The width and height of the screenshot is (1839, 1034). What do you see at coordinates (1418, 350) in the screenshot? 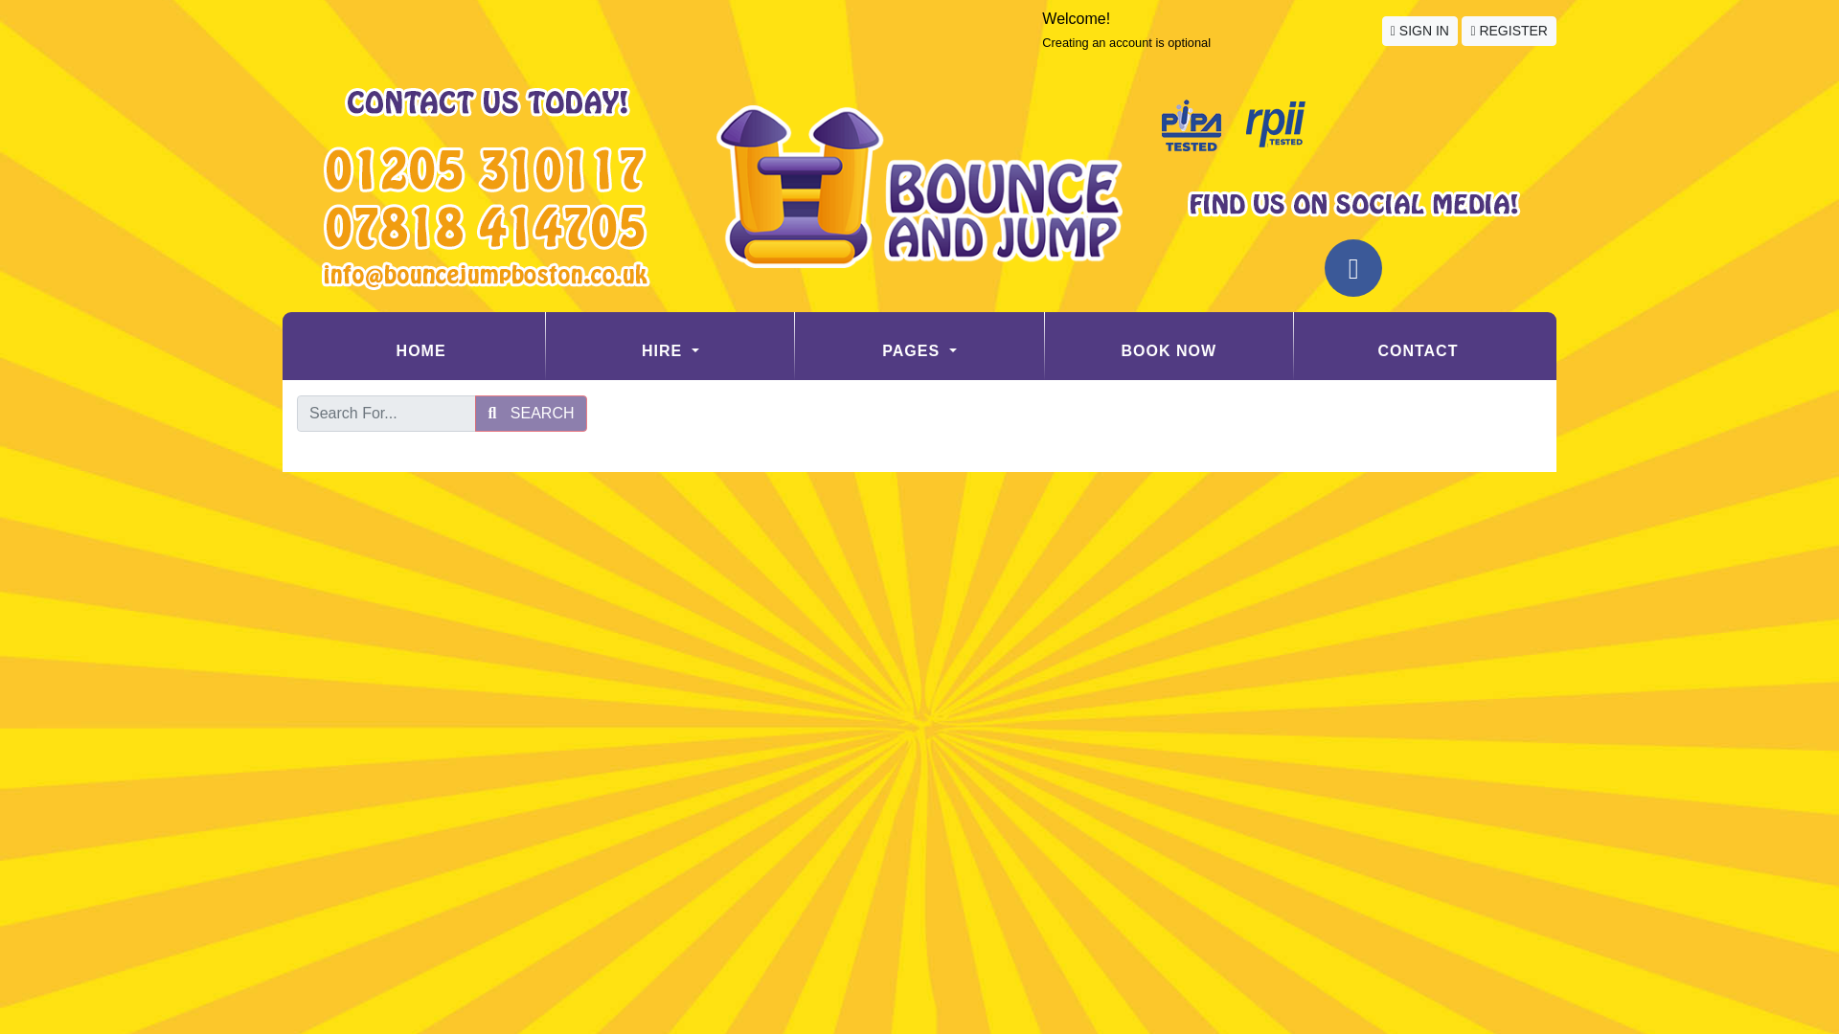
I see `CONTACT` at bounding box center [1418, 350].